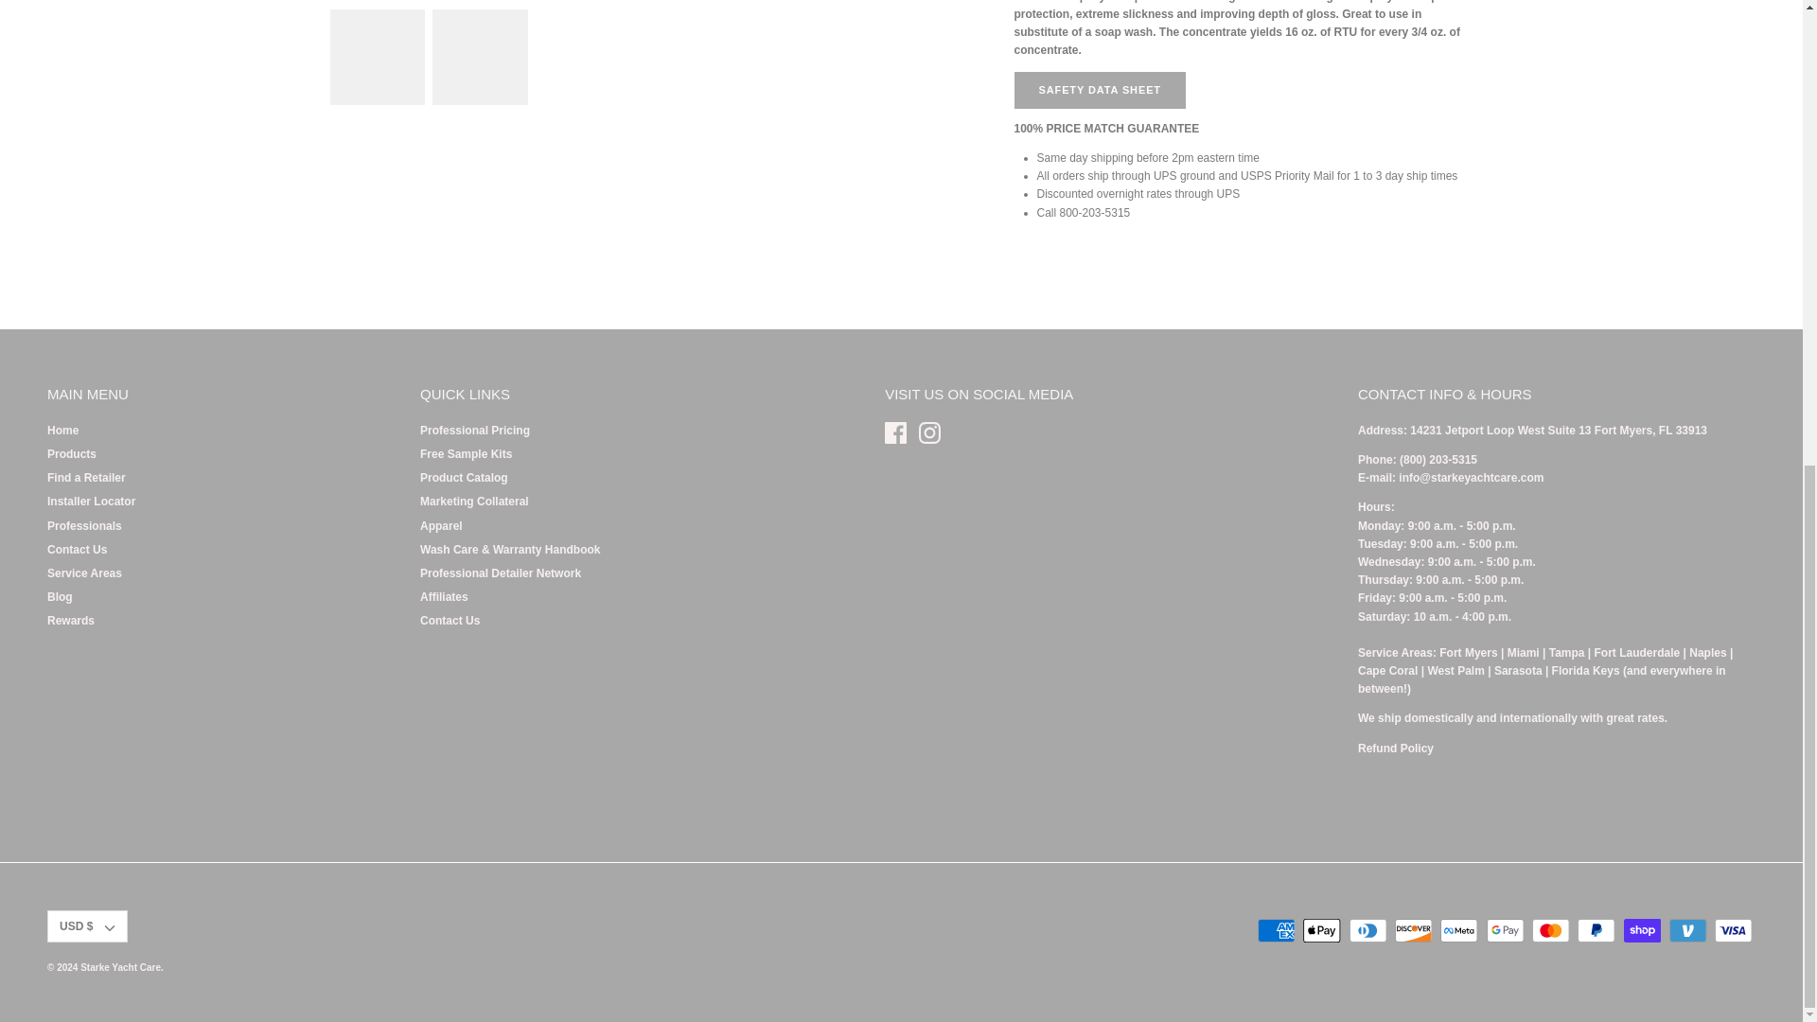 The width and height of the screenshot is (1817, 1022). Describe the element at coordinates (1367, 929) in the screenshot. I see `Diners Club` at that location.